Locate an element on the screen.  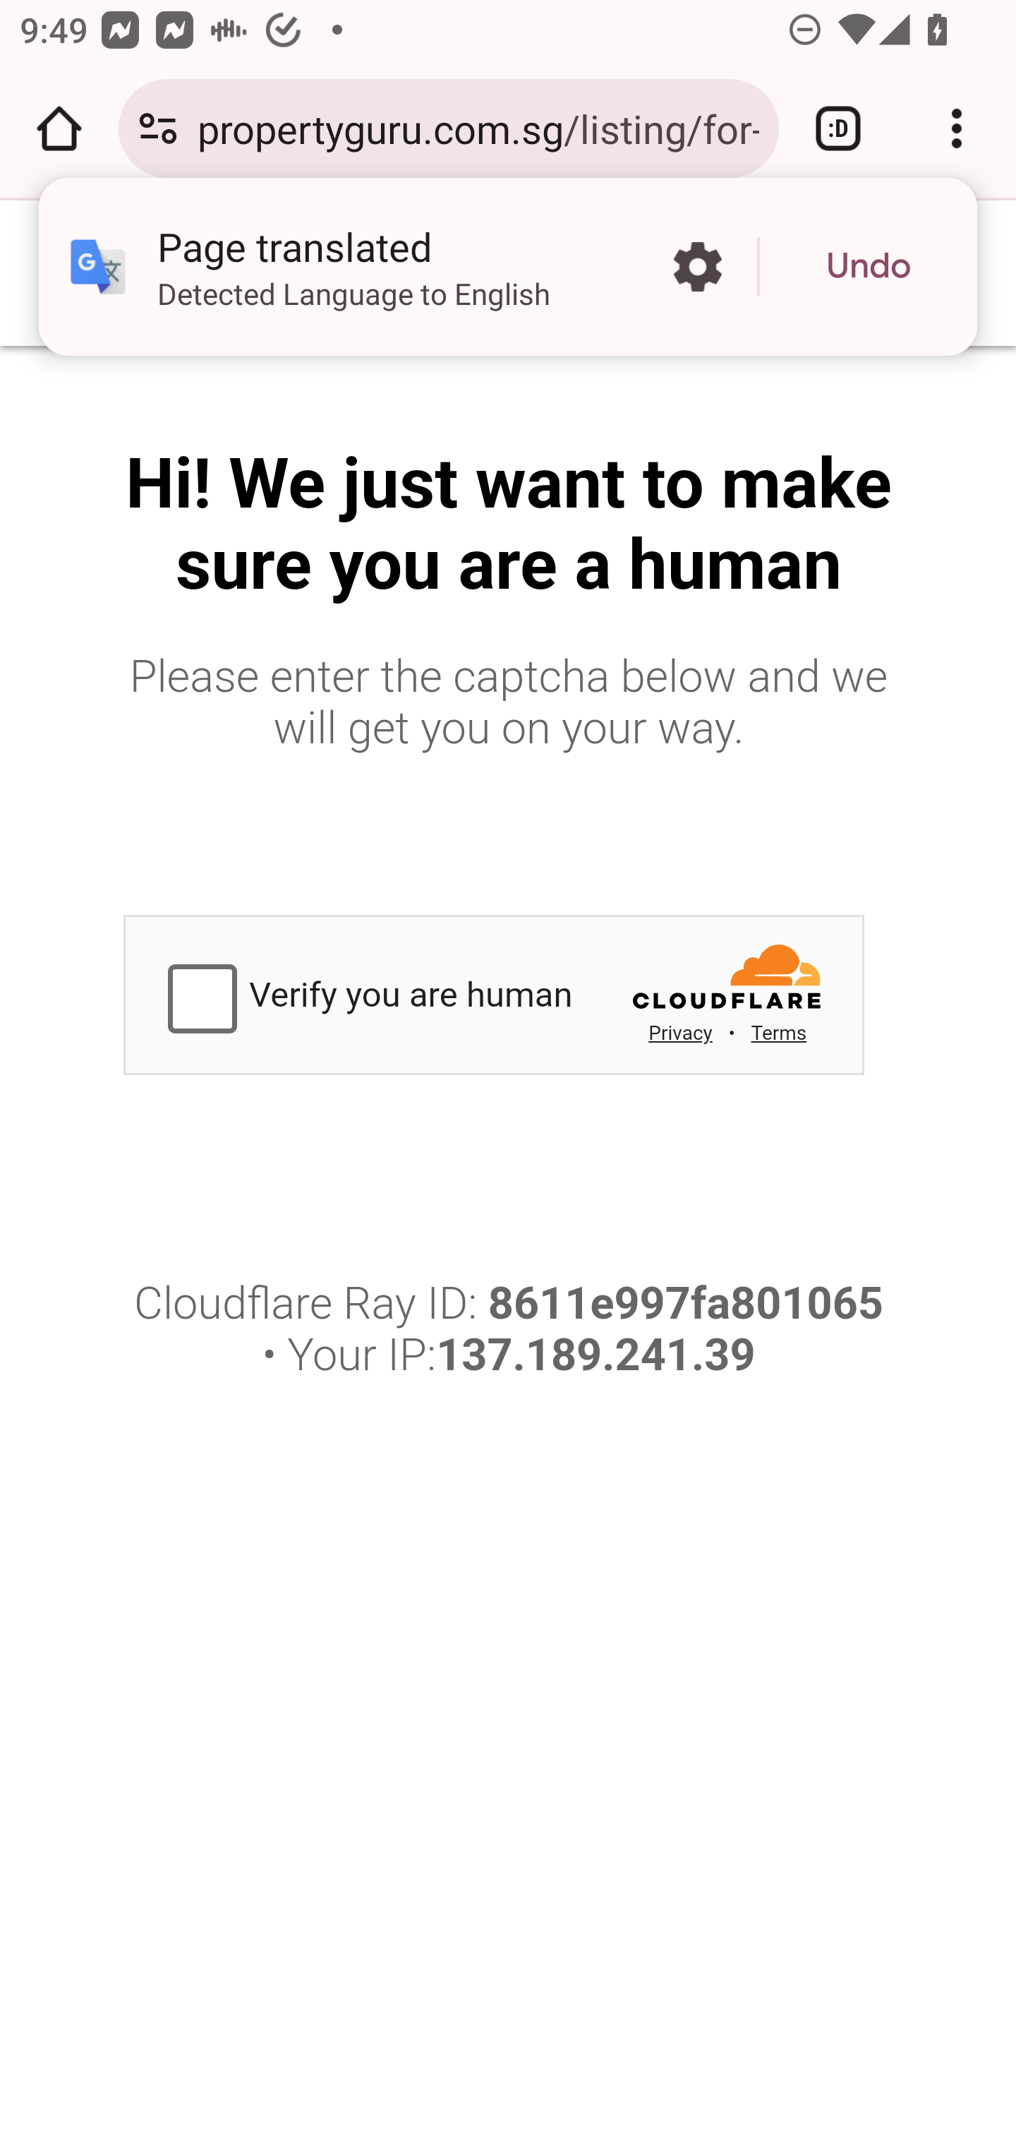
More options in the Page translated is located at coordinates (697, 267).